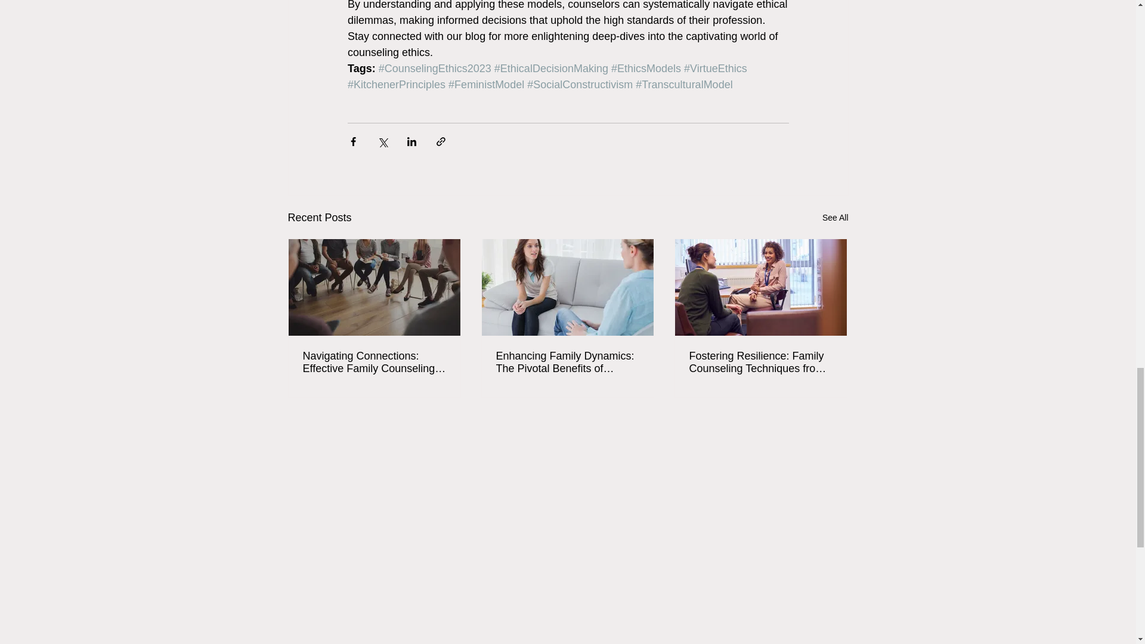 The height and width of the screenshot is (644, 1145). Describe the element at coordinates (835, 218) in the screenshot. I see `See All` at that location.